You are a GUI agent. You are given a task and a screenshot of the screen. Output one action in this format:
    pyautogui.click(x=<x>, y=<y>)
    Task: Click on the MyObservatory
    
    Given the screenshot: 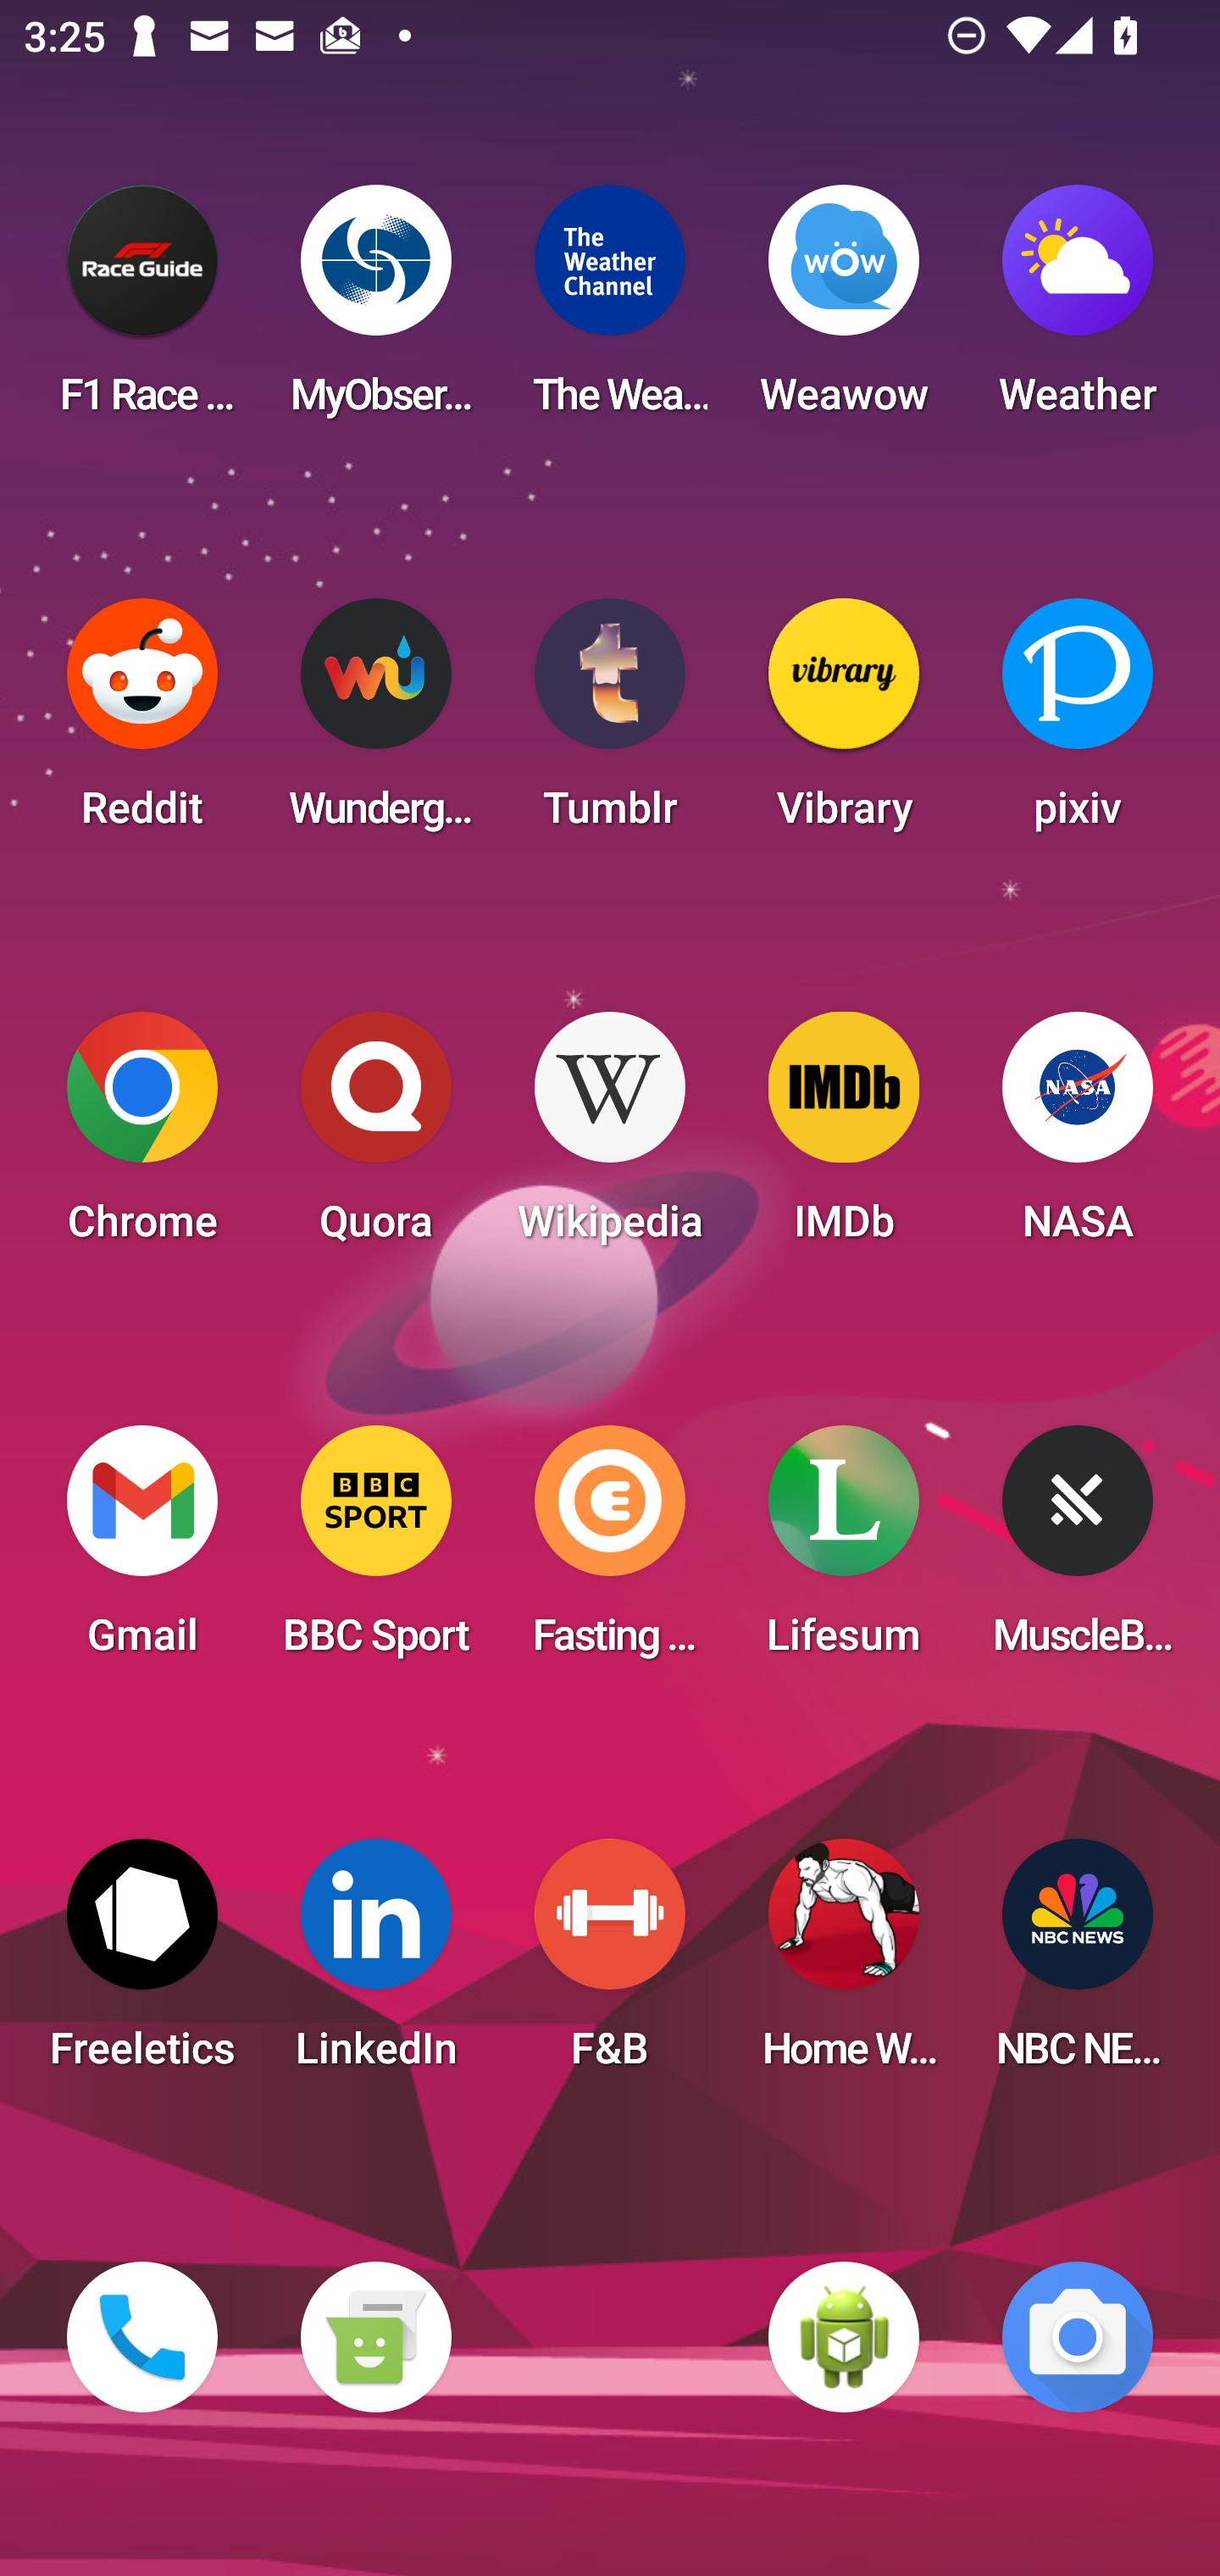 What is the action you would take?
    pyautogui.click(x=375, y=310)
    